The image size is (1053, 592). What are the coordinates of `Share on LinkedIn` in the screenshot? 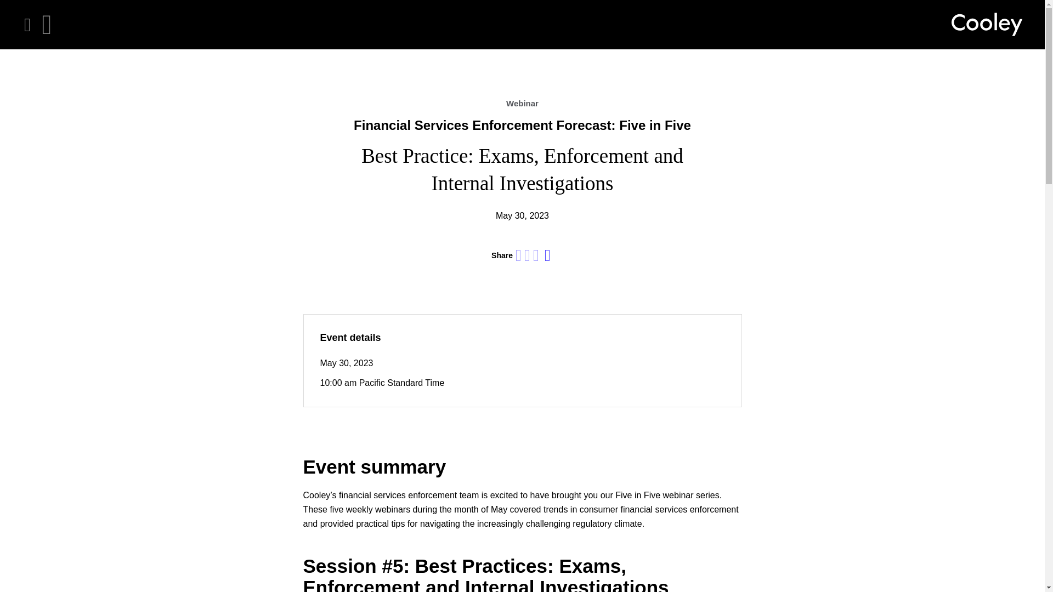 It's located at (518, 255).